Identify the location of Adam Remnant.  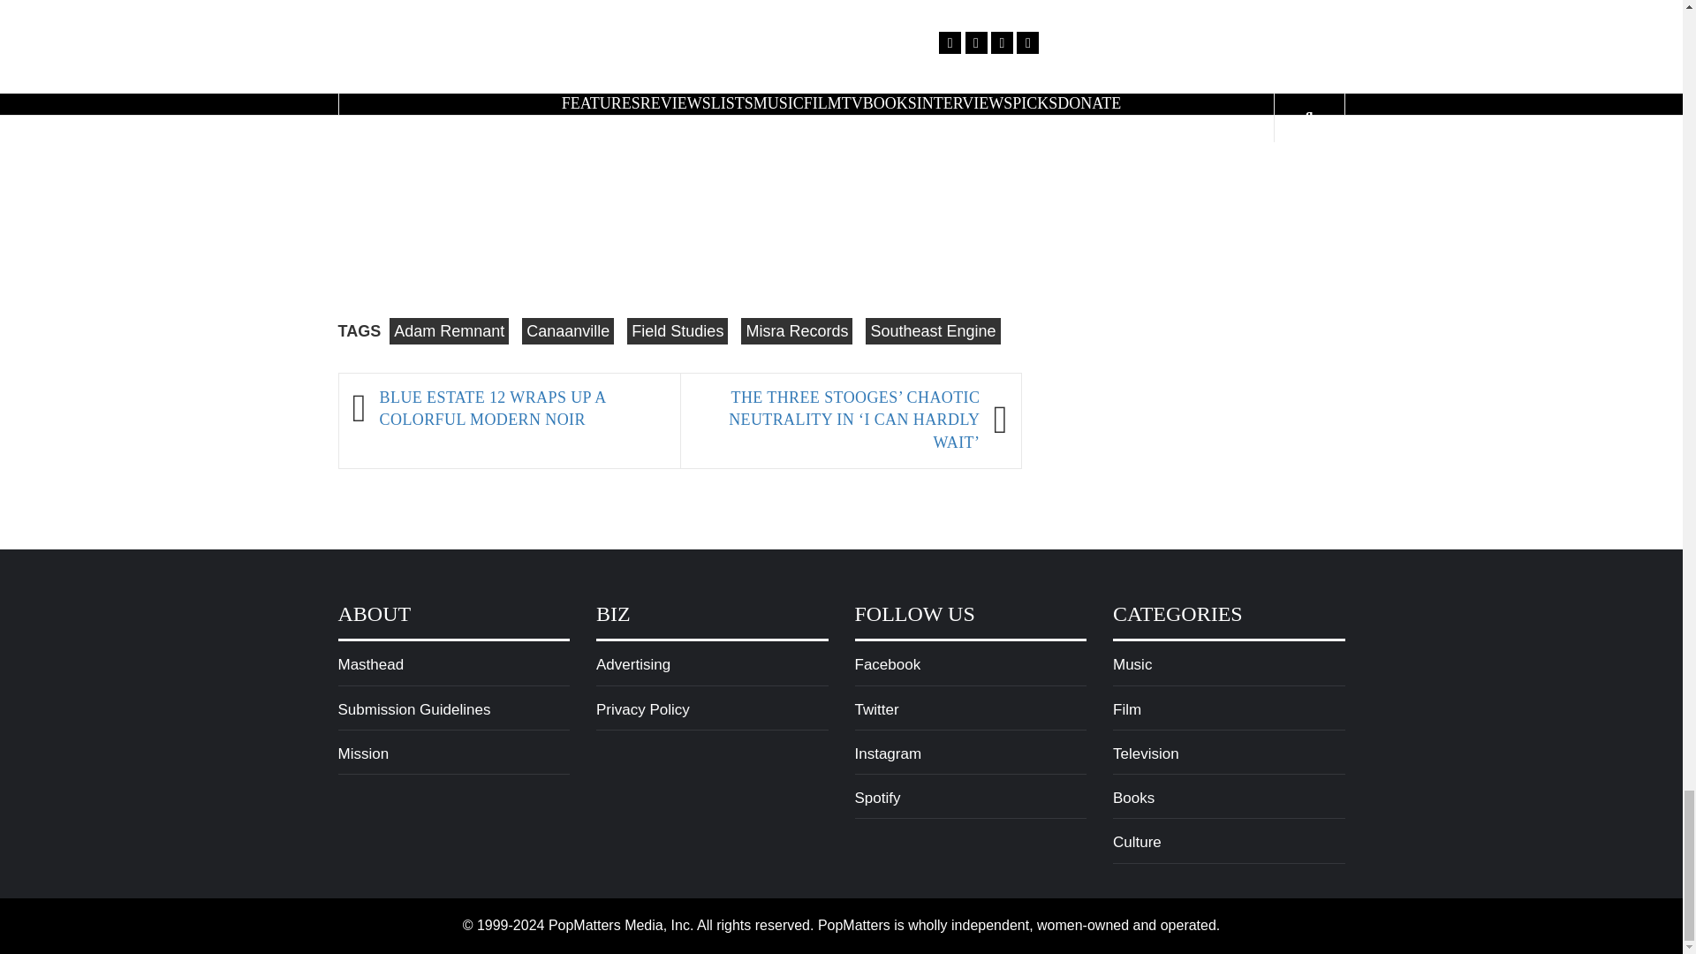
(449, 330).